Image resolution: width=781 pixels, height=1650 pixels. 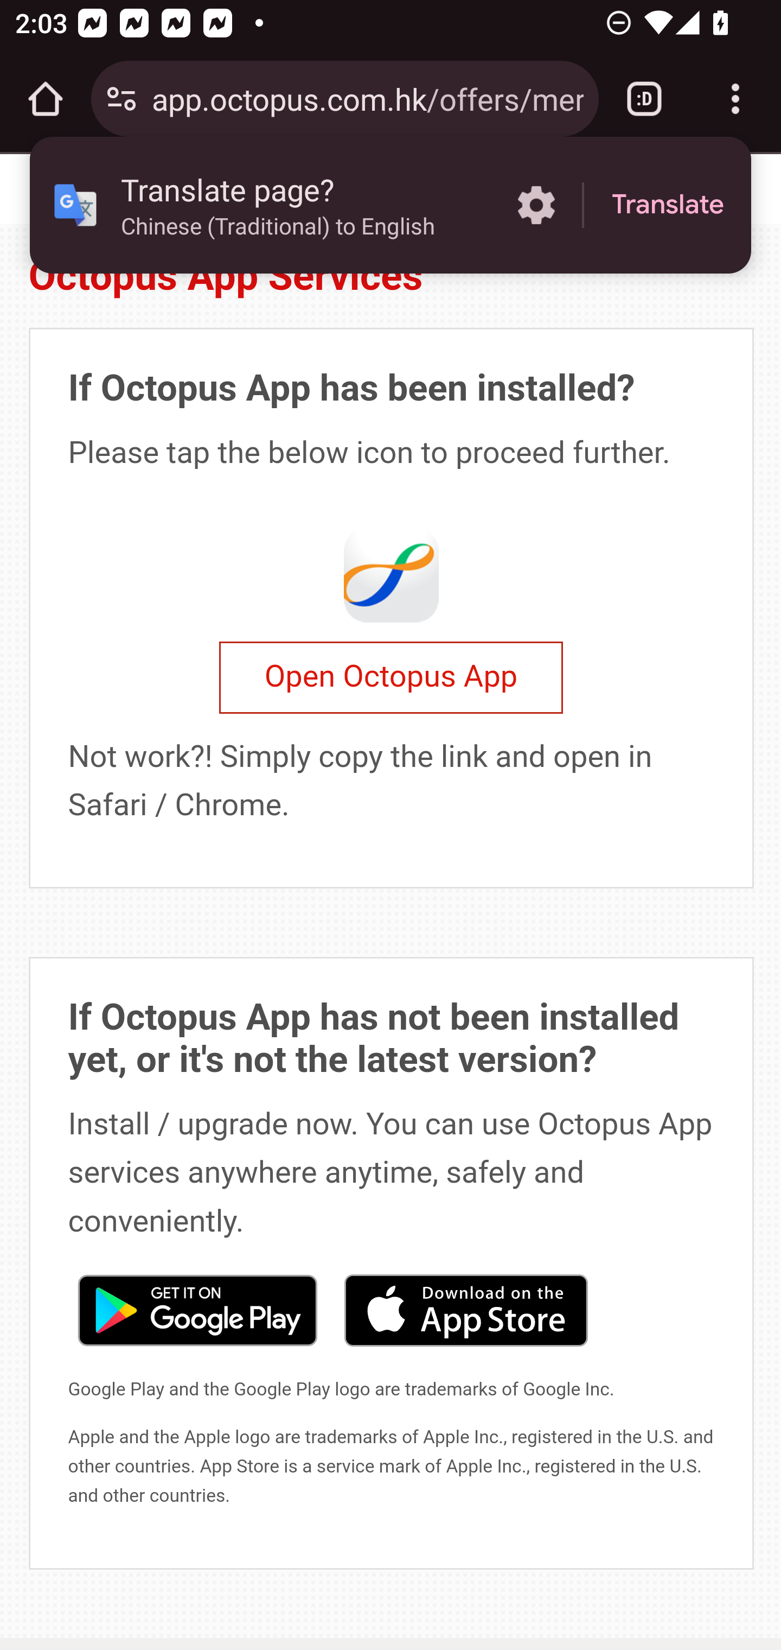 What do you see at coordinates (644, 99) in the screenshot?
I see `Switch or close tabs` at bounding box center [644, 99].